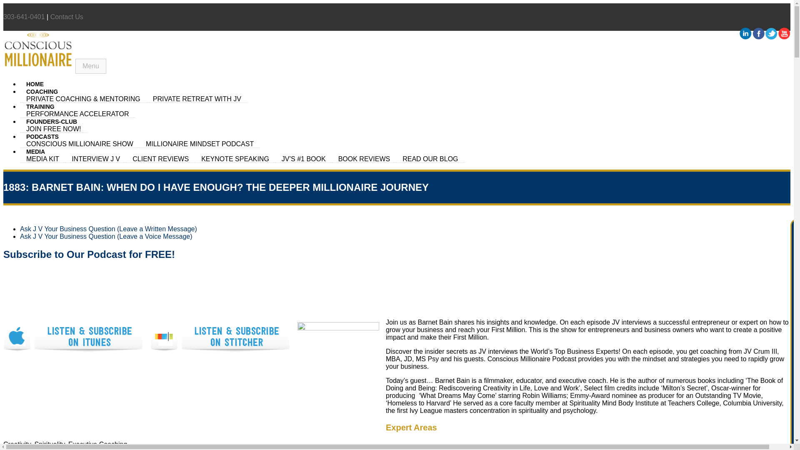 The width and height of the screenshot is (800, 450). Describe the element at coordinates (42, 91) in the screenshot. I see `COACHING` at that location.